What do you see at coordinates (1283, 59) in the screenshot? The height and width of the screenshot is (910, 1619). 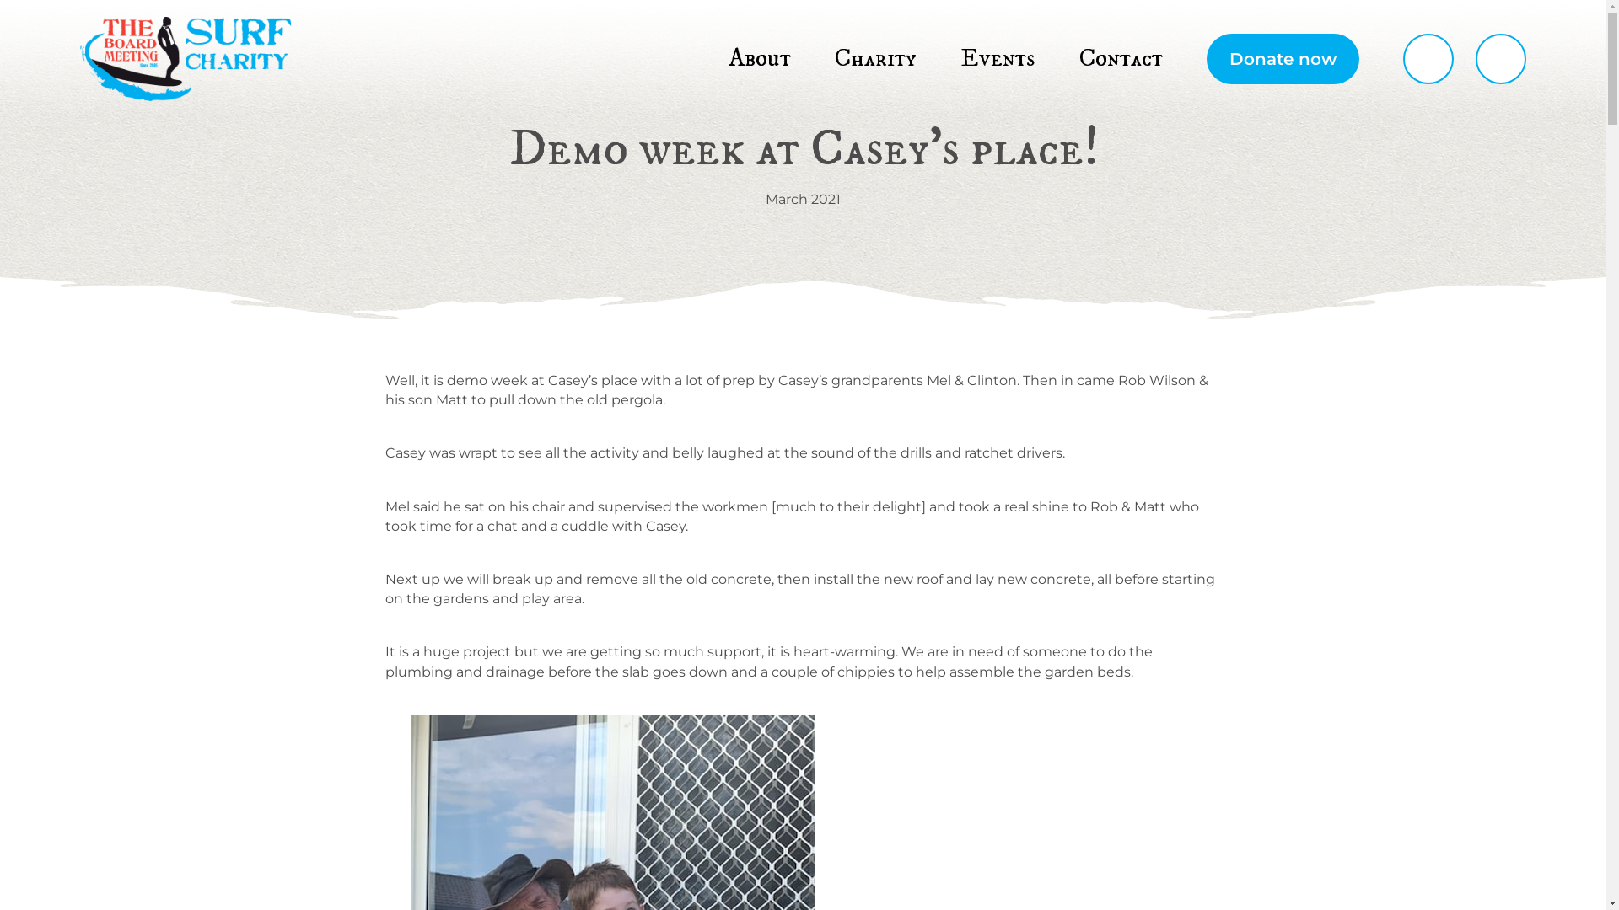 I see `Donate now` at bounding box center [1283, 59].